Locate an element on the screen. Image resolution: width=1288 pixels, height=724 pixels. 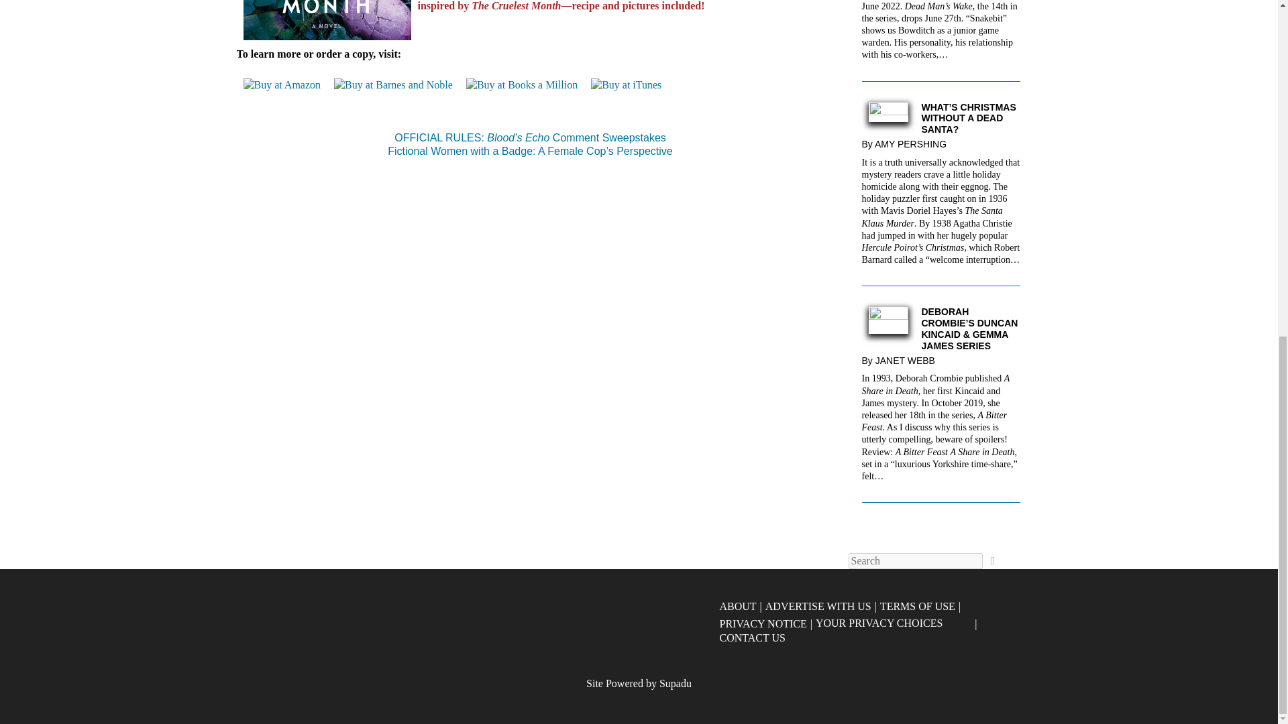
Buy at Books a Million is located at coordinates (522, 99).